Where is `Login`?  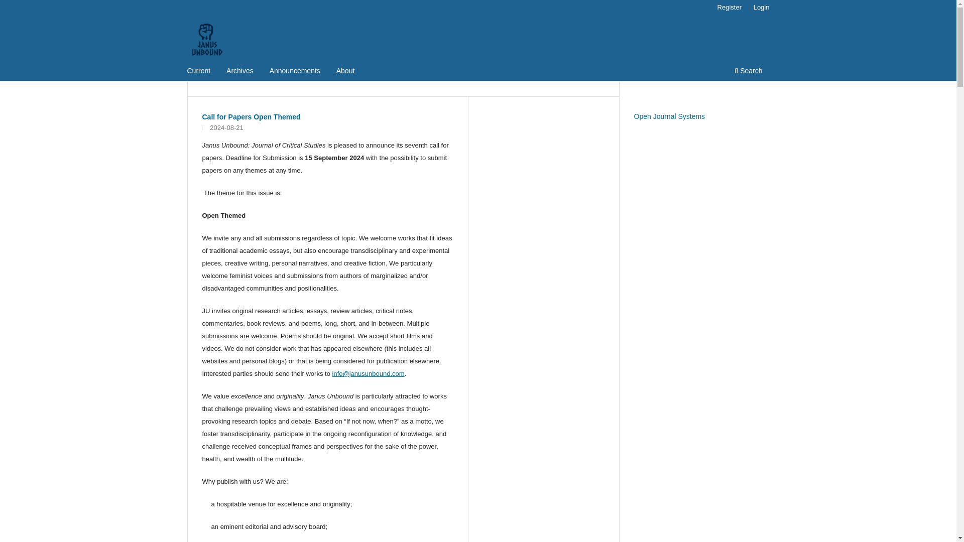
Login is located at coordinates (762, 8).